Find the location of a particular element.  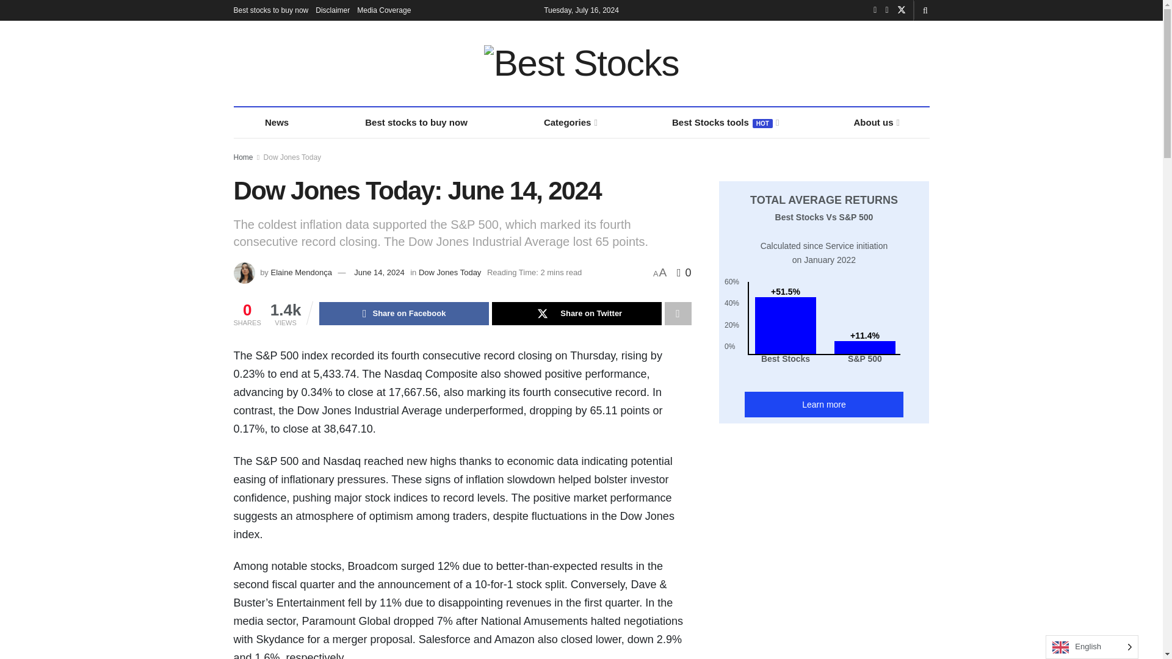

Media Coverage is located at coordinates (384, 10).